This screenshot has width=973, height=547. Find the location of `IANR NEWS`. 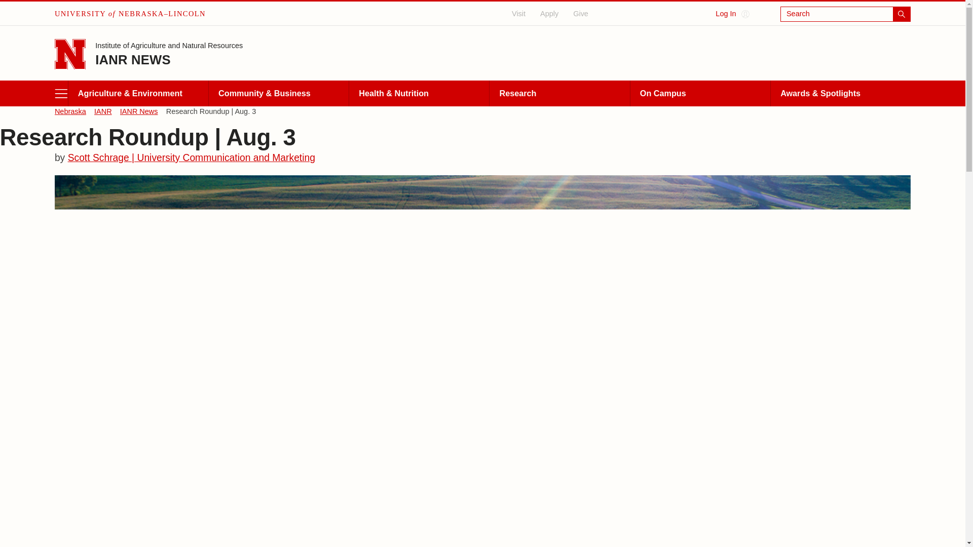

IANR NEWS is located at coordinates (133, 59).